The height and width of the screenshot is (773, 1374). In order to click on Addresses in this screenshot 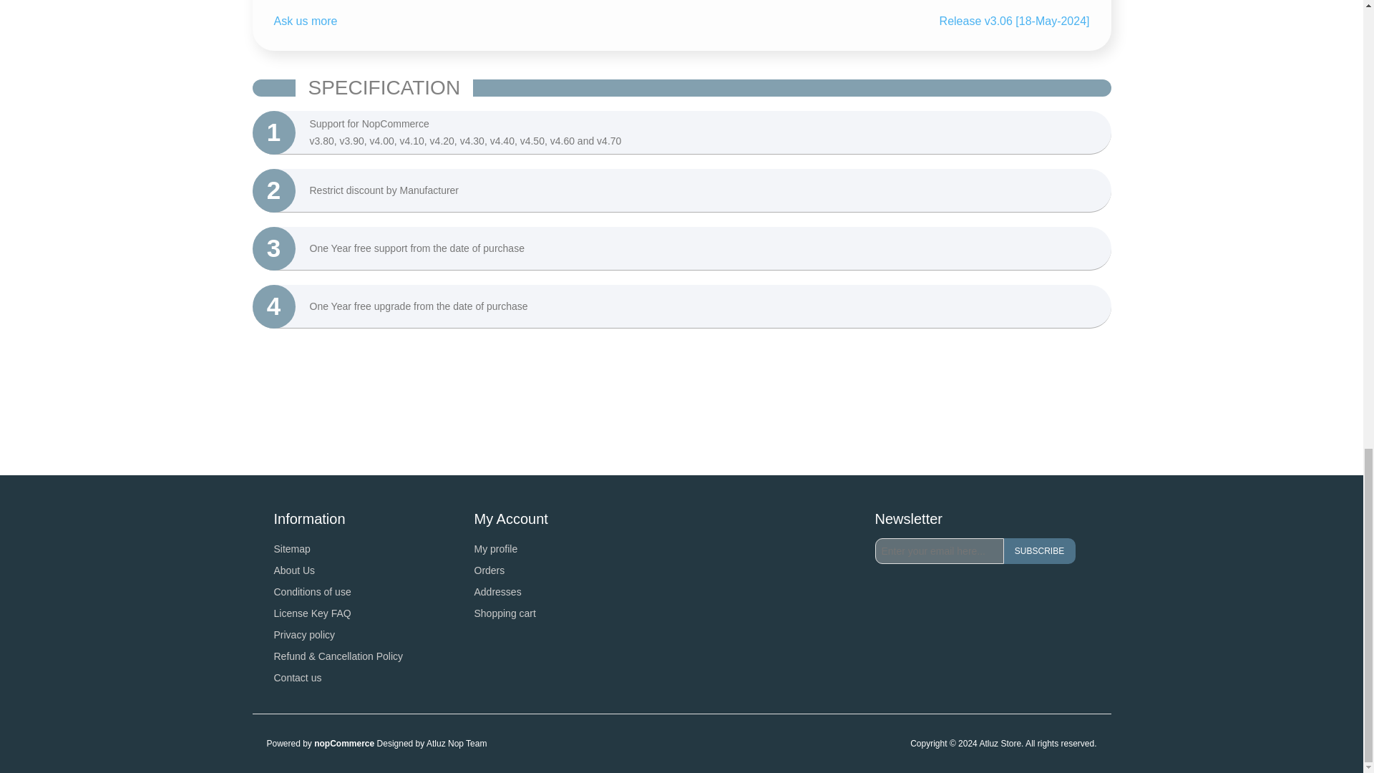, I will do `click(497, 591)`.